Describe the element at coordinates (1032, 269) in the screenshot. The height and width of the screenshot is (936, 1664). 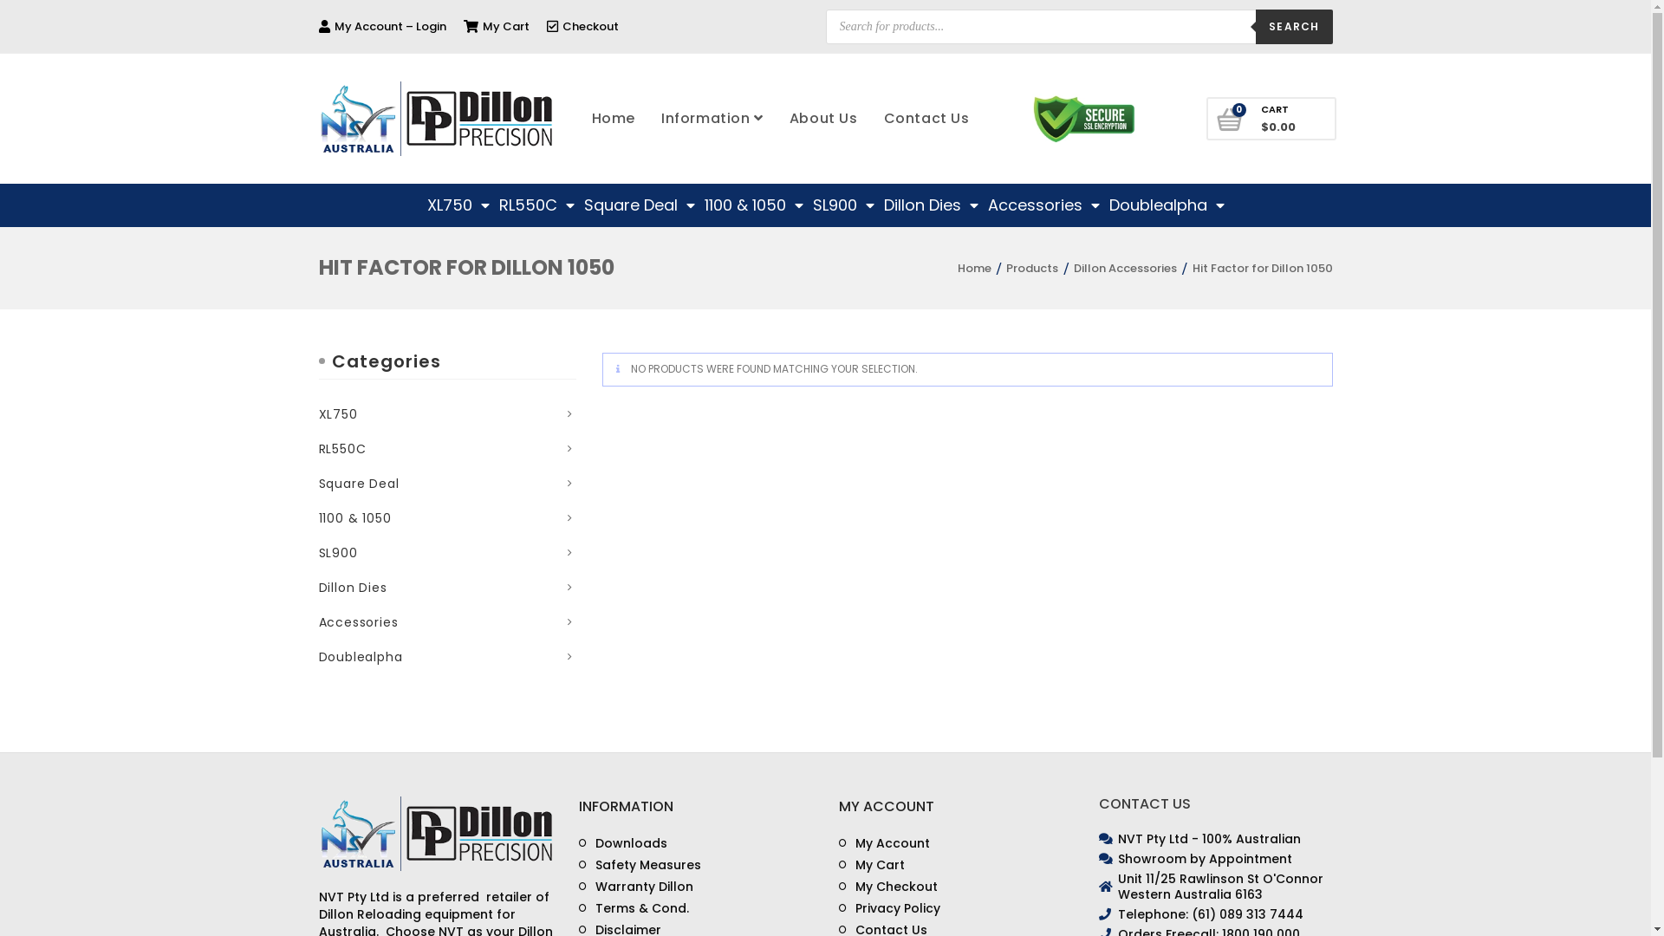
I see `Products` at that location.